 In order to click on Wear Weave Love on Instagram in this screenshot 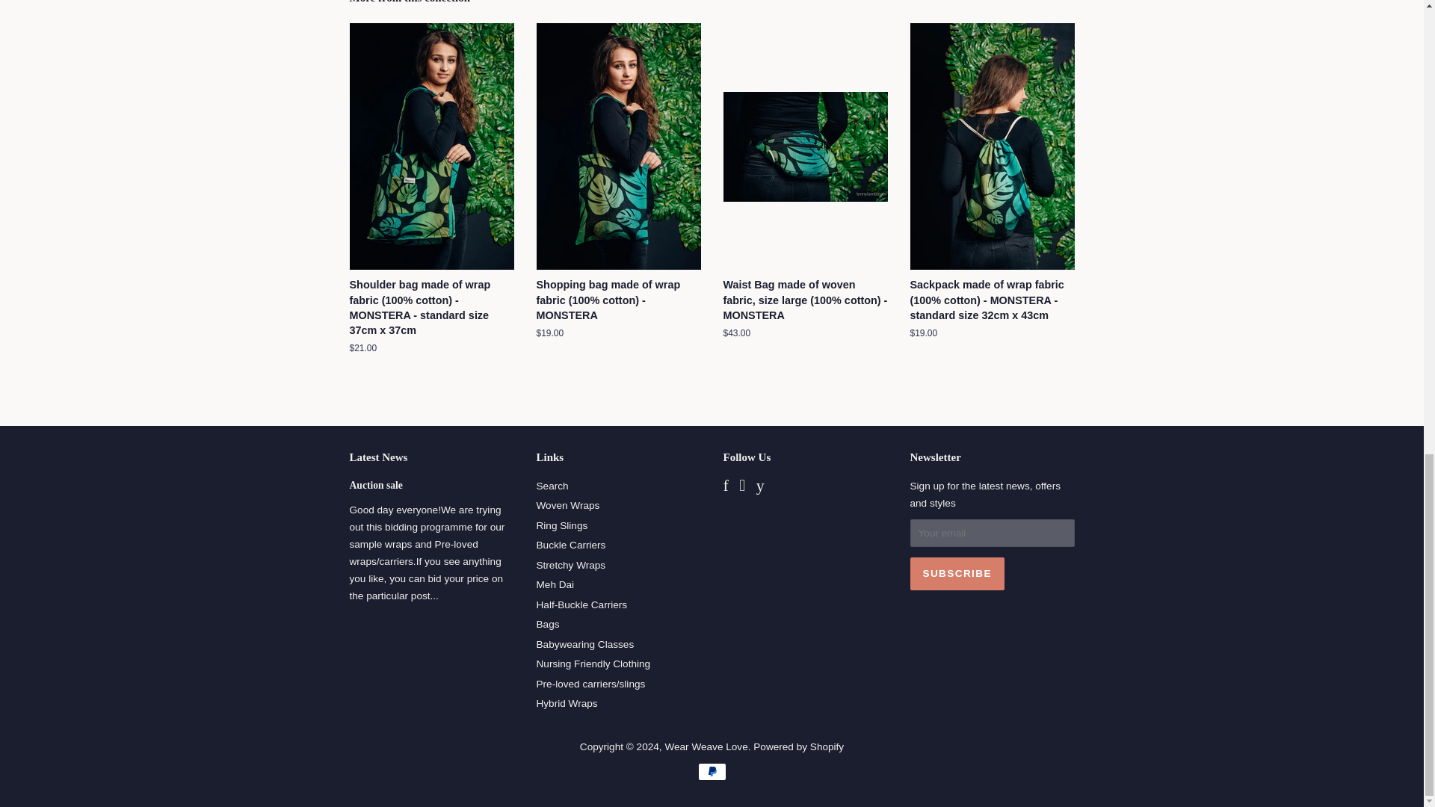, I will do `click(741, 487)`.